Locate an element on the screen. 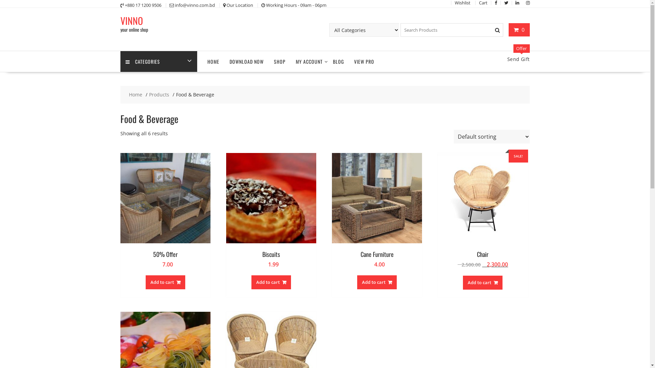 The height and width of the screenshot is (368, 655). Add to cart is located at coordinates (377, 282).